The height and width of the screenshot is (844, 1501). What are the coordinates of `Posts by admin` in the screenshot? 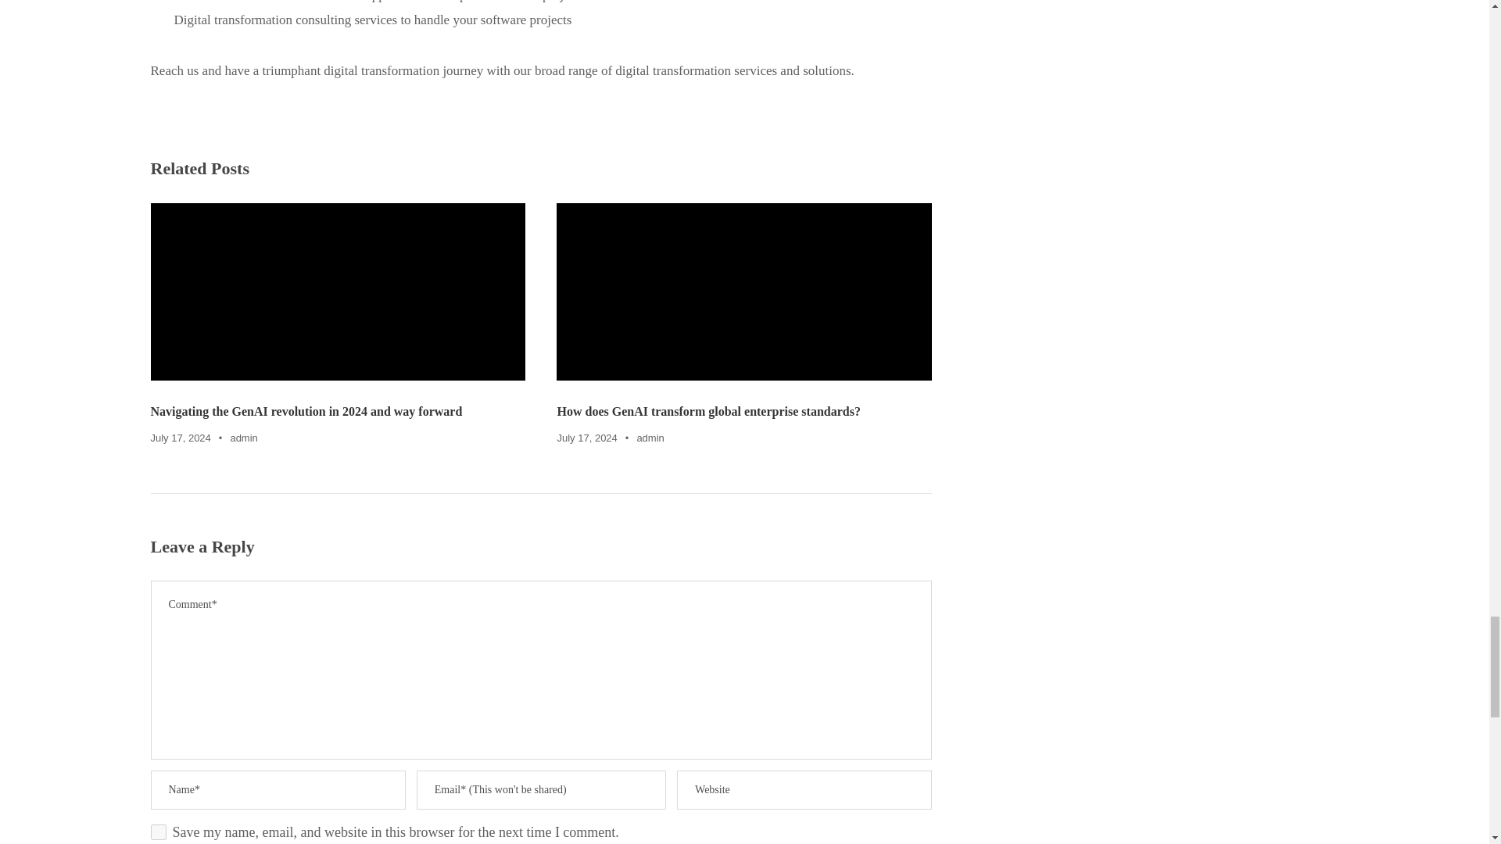 It's located at (650, 438).